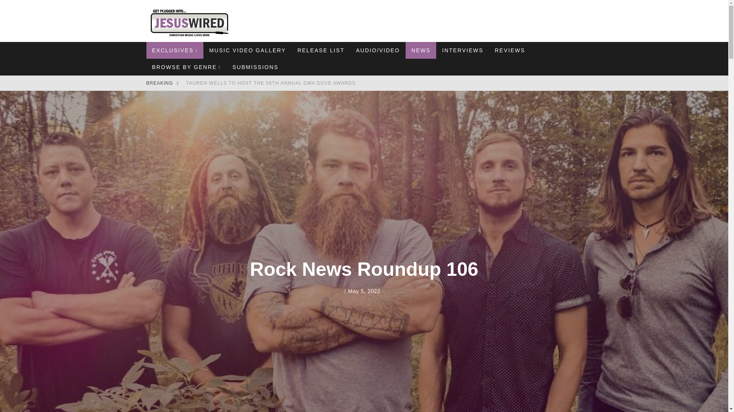 Image resolution: width=734 pixels, height=412 pixels. Describe the element at coordinates (247, 50) in the screenshot. I see `MUSIC VIDEO GALLERY` at that location.